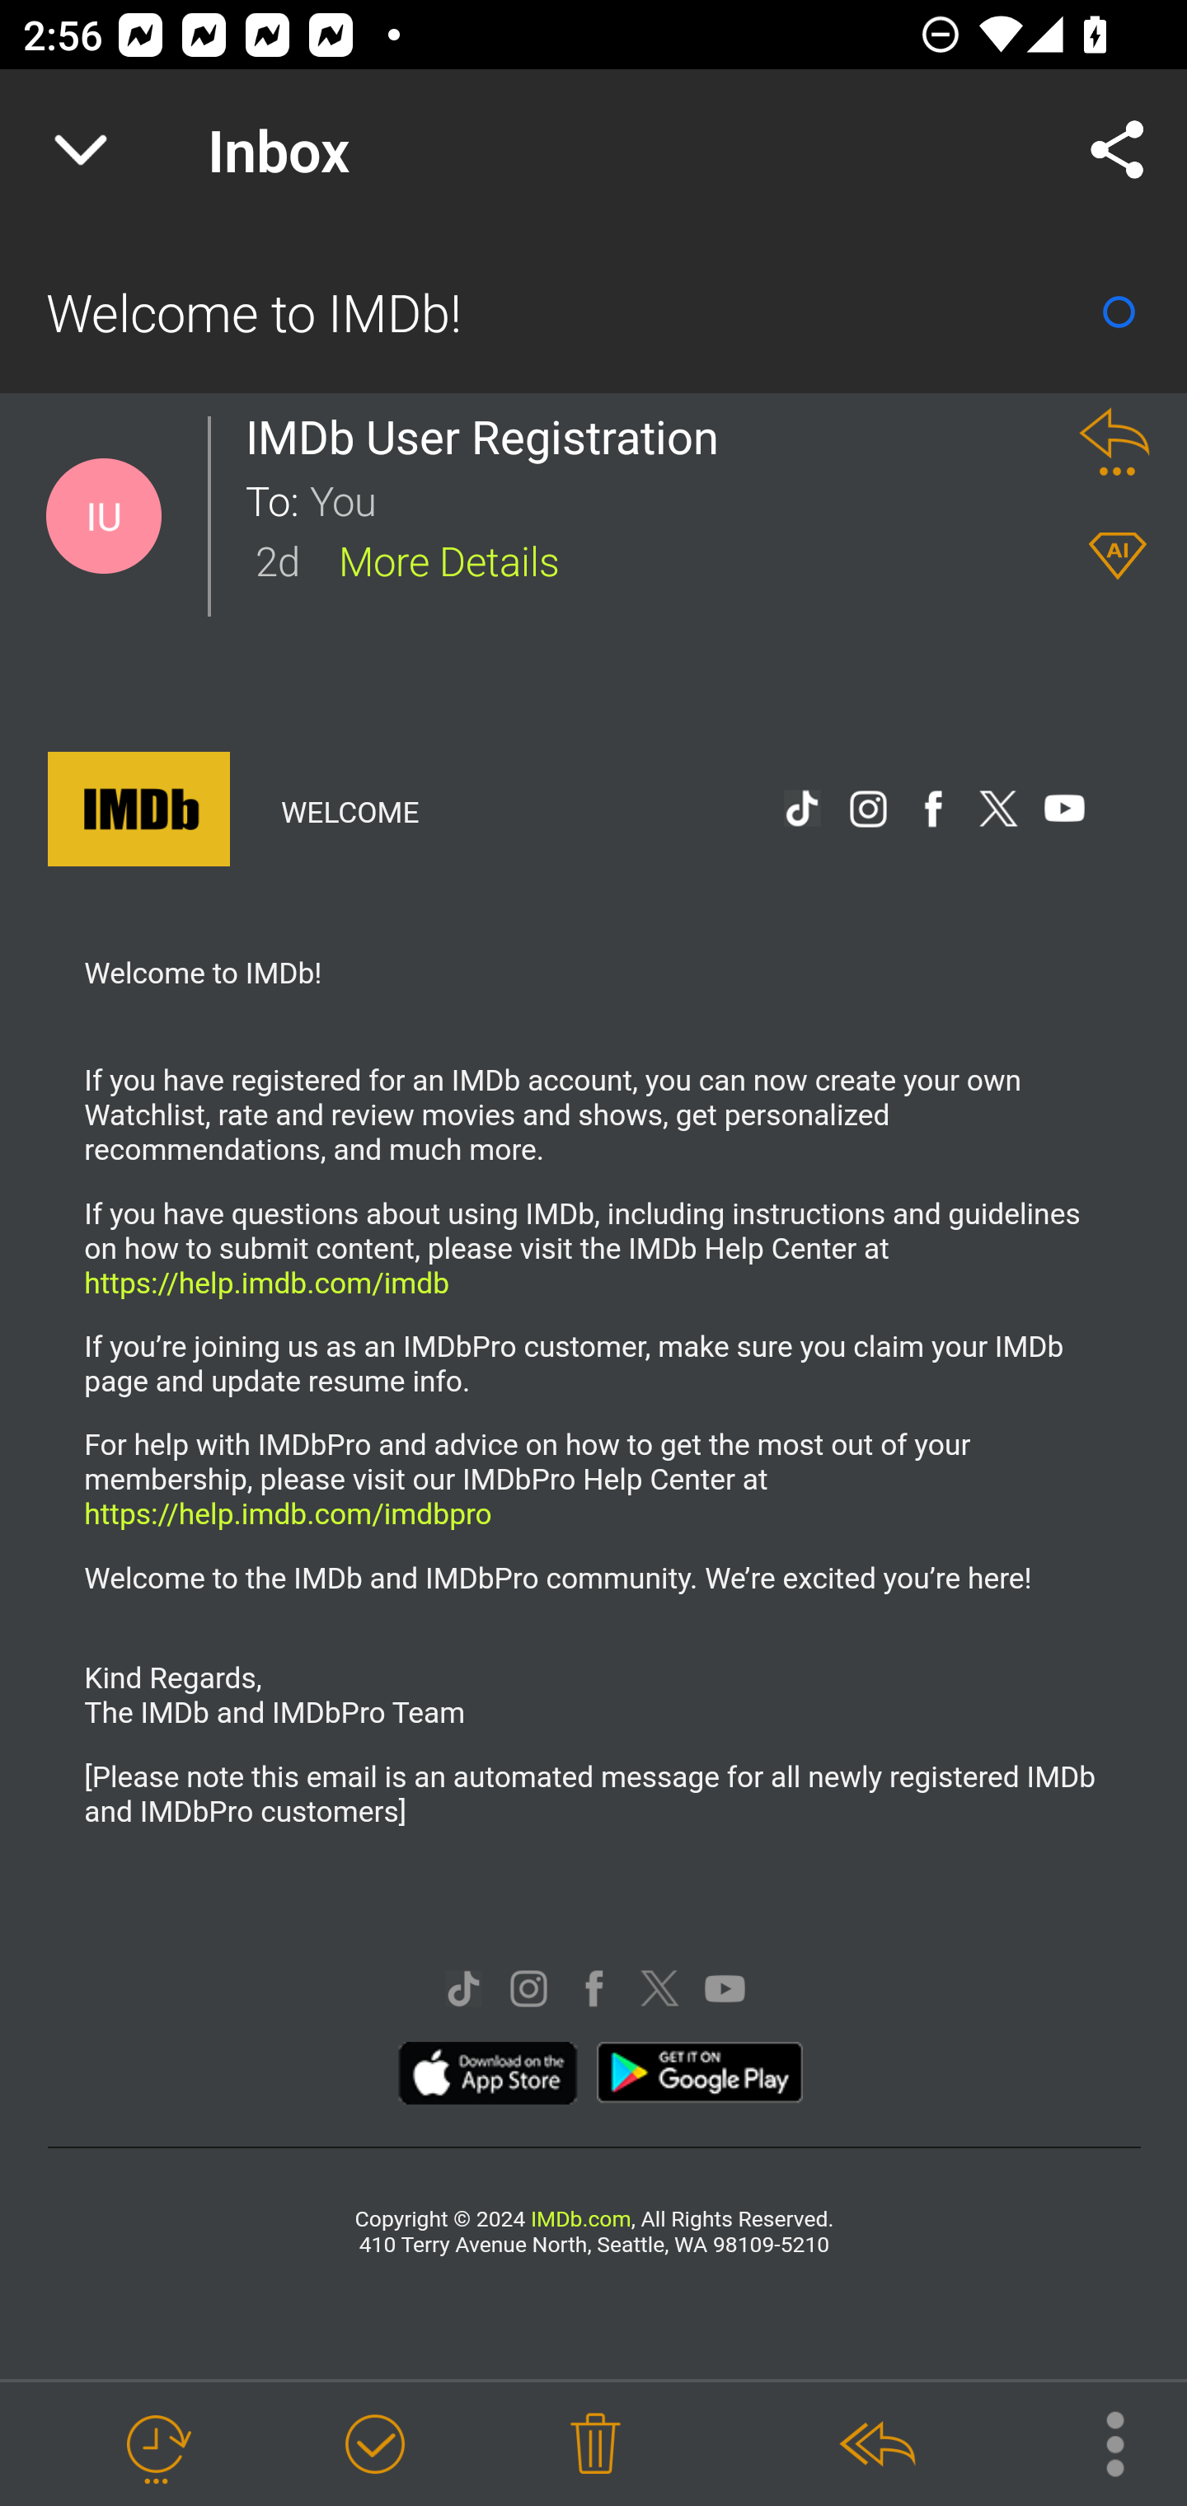  I want to click on Contact Details, so click(104, 516).